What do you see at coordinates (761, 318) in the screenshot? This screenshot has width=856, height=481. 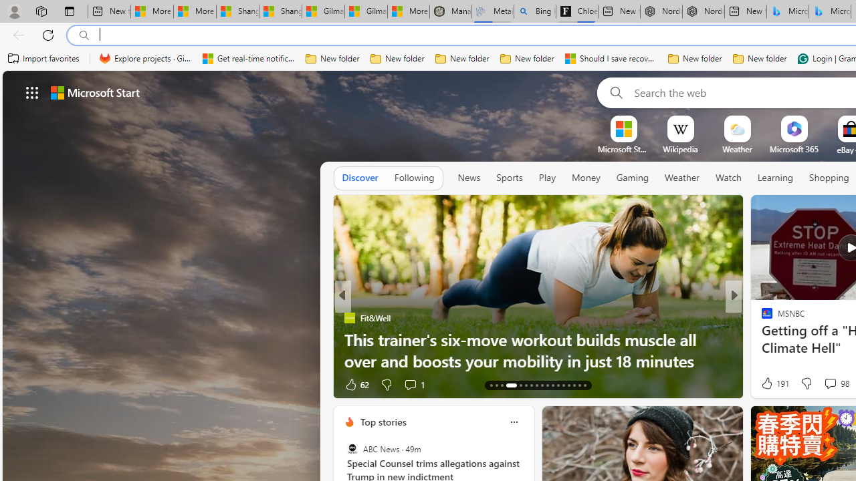 I see `Inc.` at bounding box center [761, 318].